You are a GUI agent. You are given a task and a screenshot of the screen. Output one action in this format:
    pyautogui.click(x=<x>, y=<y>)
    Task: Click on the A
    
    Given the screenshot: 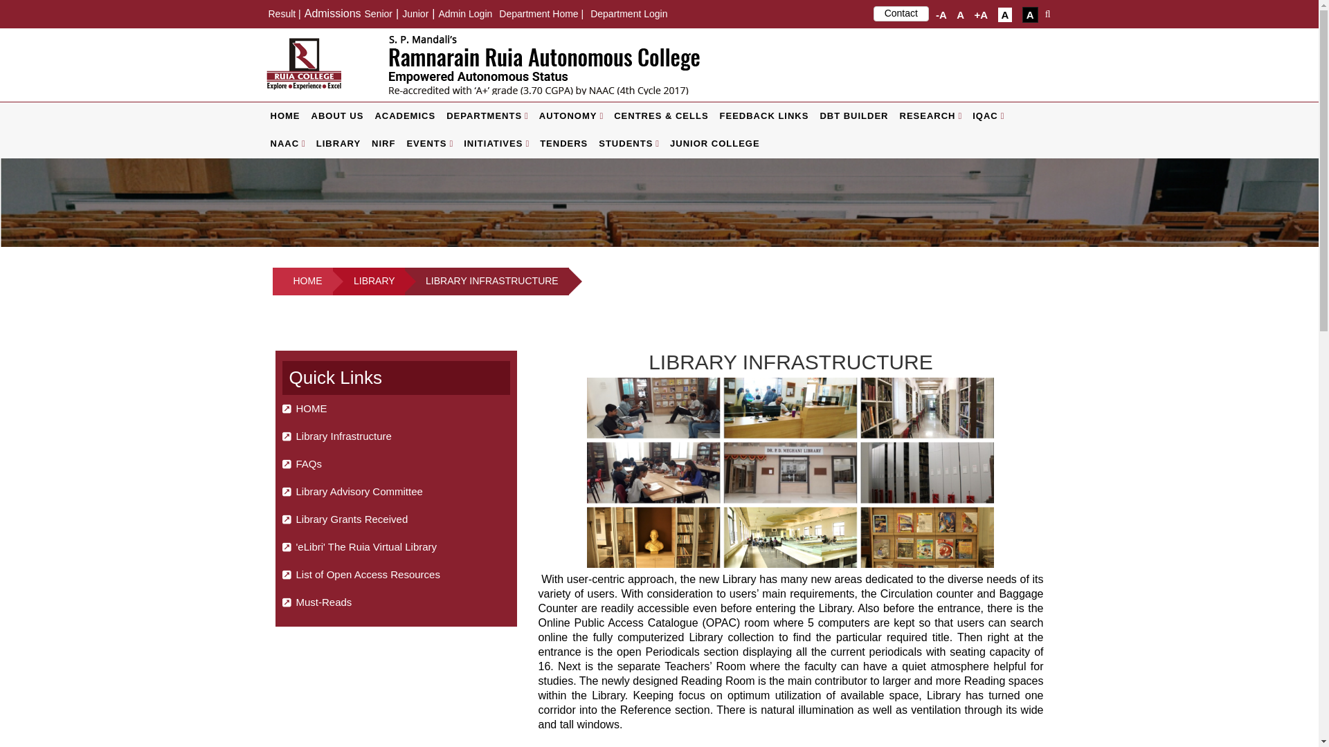 What is the action you would take?
    pyautogui.click(x=1030, y=15)
    